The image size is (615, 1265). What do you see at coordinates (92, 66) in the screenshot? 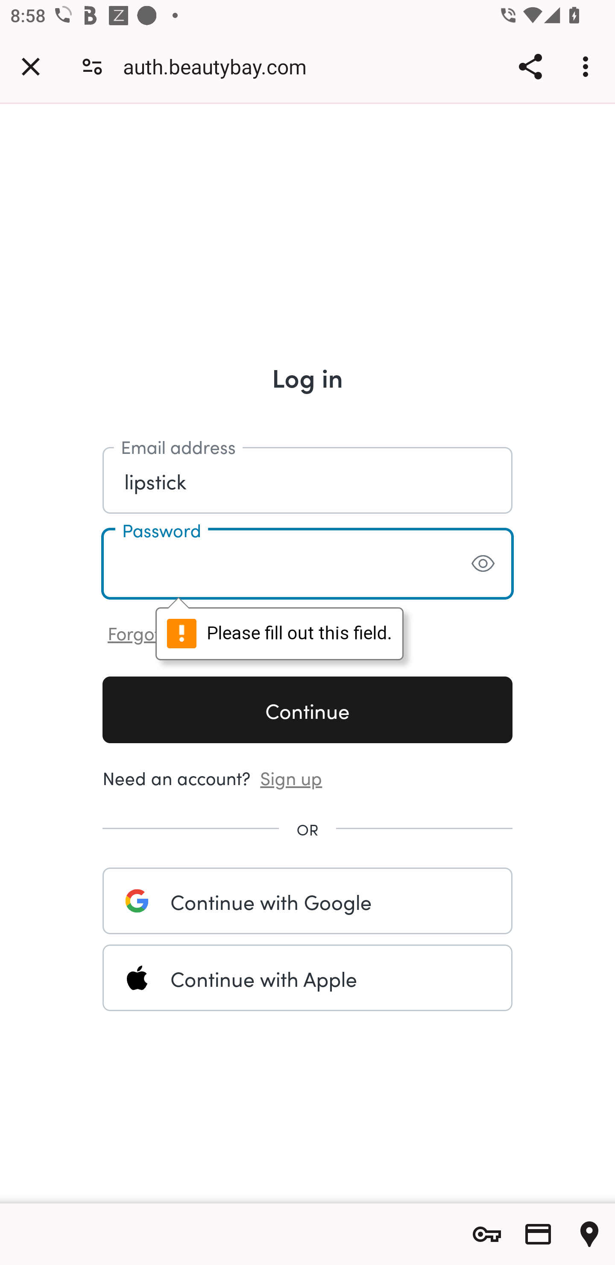
I see `Connection is secure` at bounding box center [92, 66].